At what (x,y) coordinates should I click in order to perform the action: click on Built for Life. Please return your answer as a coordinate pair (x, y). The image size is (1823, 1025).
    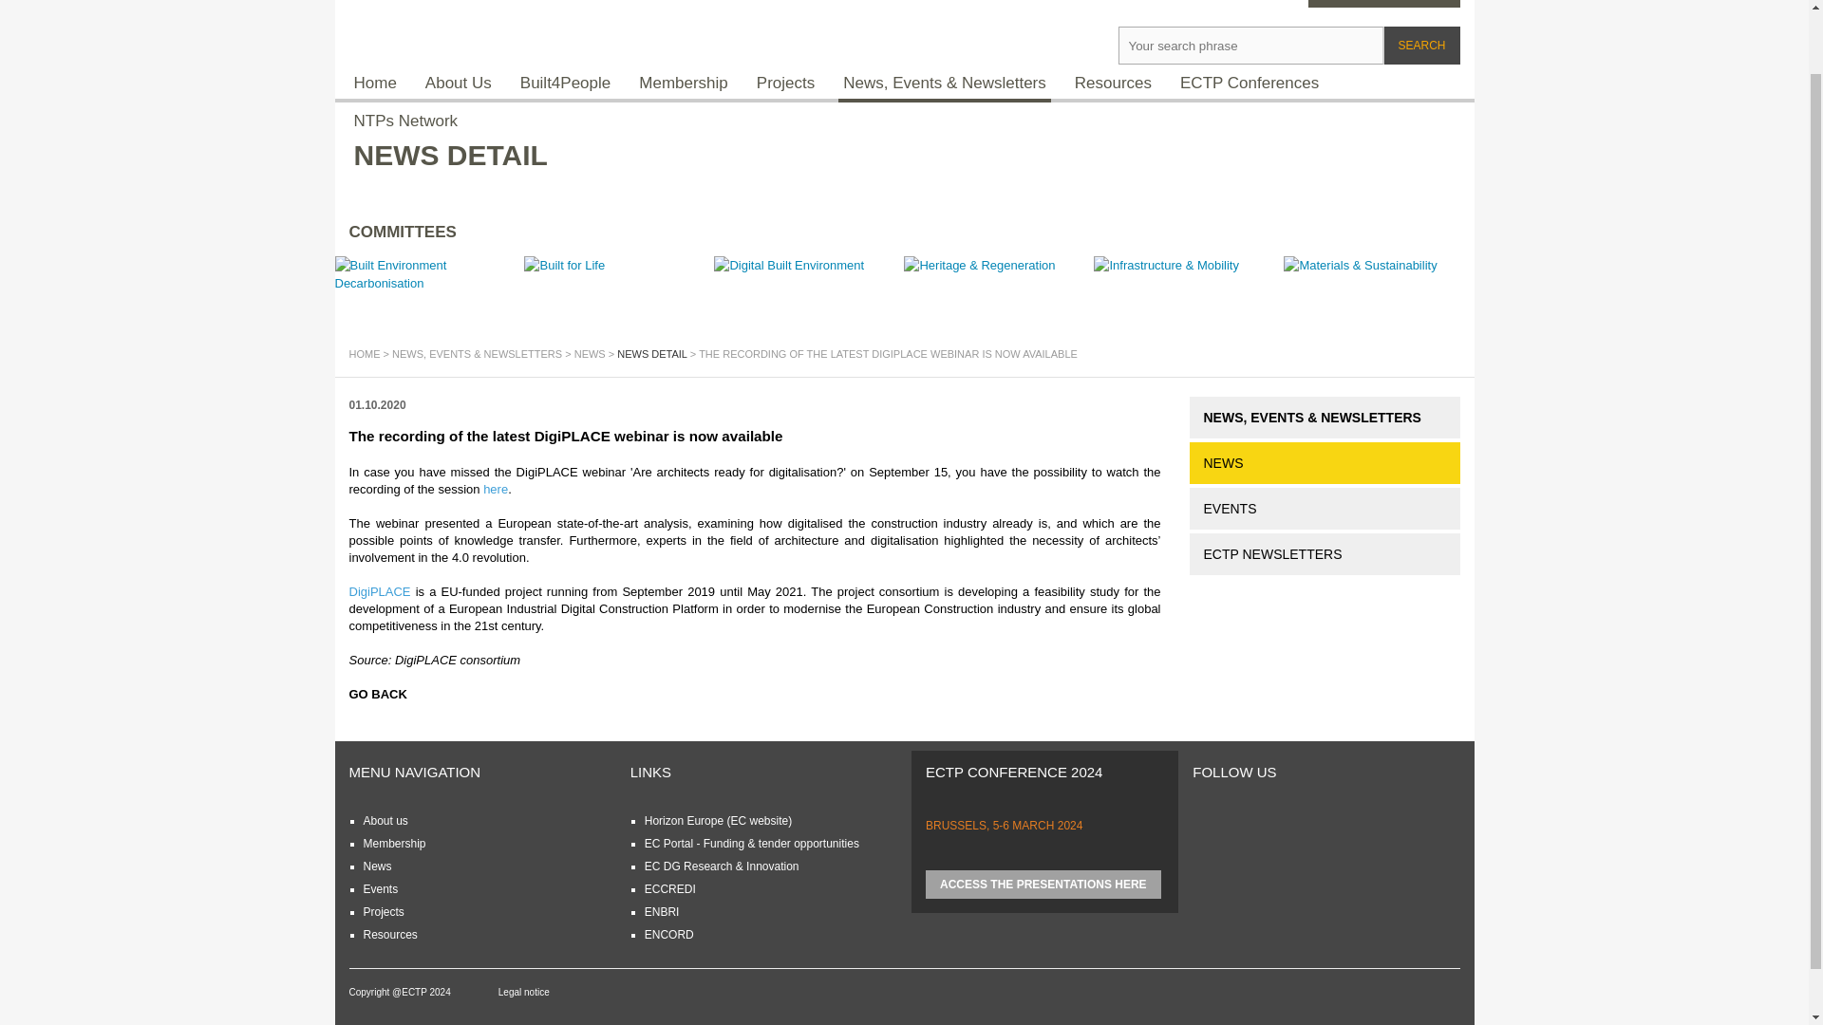
    Looking at the image, I should click on (611, 278).